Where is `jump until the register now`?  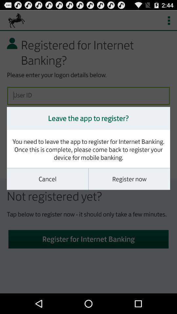
jump until the register now is located at coordinates (129, 179).